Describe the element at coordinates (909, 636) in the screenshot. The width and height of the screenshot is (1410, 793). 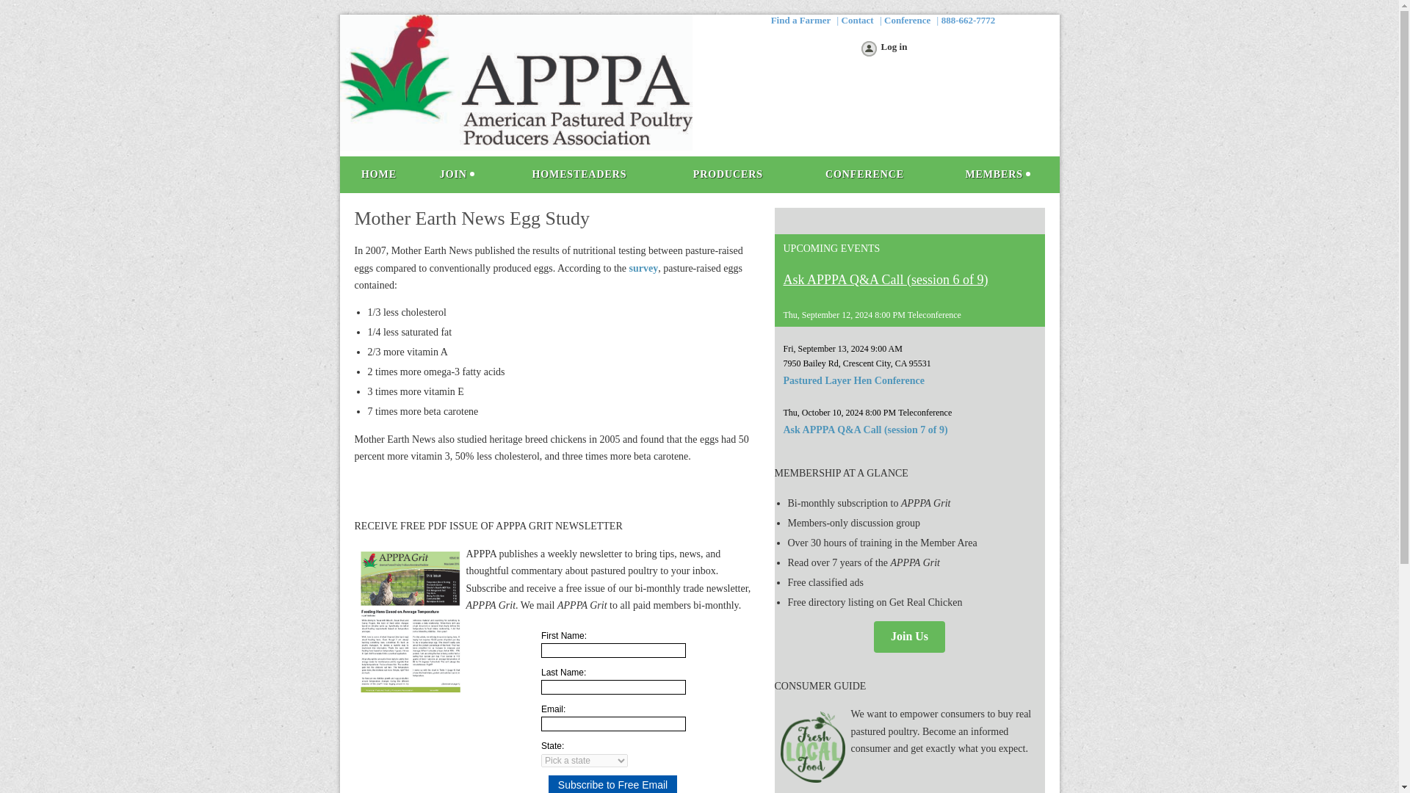
I see `Join Us` at that location.